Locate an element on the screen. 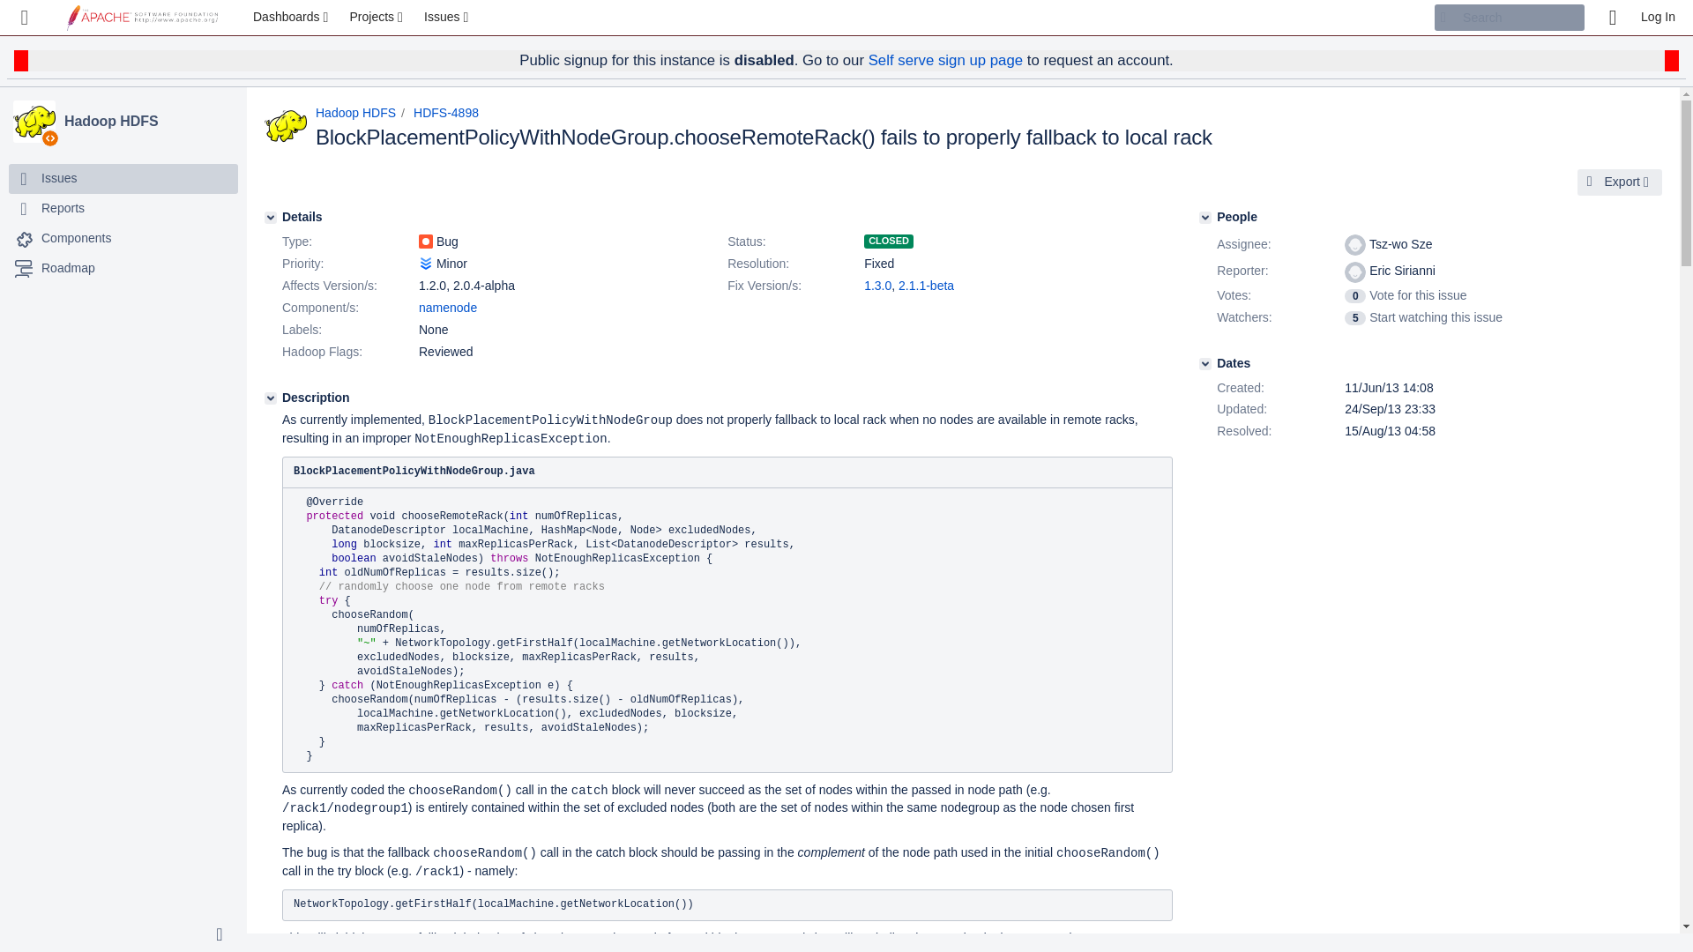  Issues is located at coordinates (448, 18).